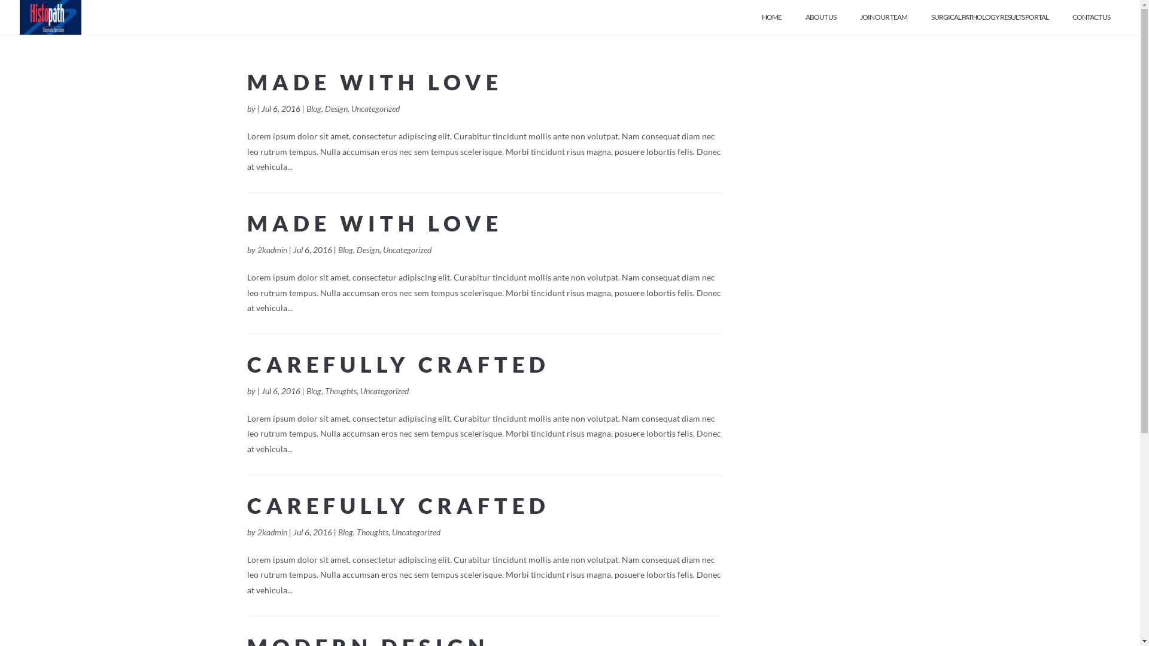  Describe the element at coordinates (368, 250) in the screenshot. I see `Design` at that location.